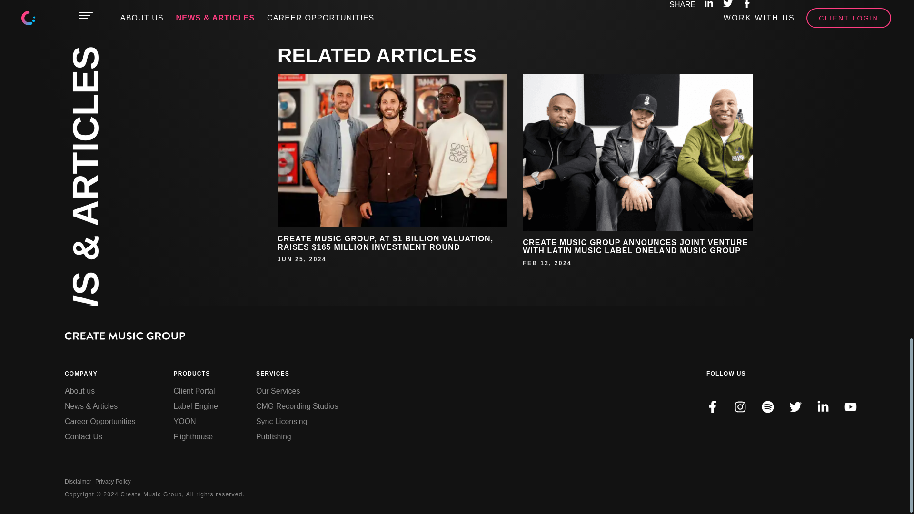  What do you see at coordinates (100, 391) in the screenshot?
I see `Link to Create Music Group About us page` at bounding box center [100, 391].